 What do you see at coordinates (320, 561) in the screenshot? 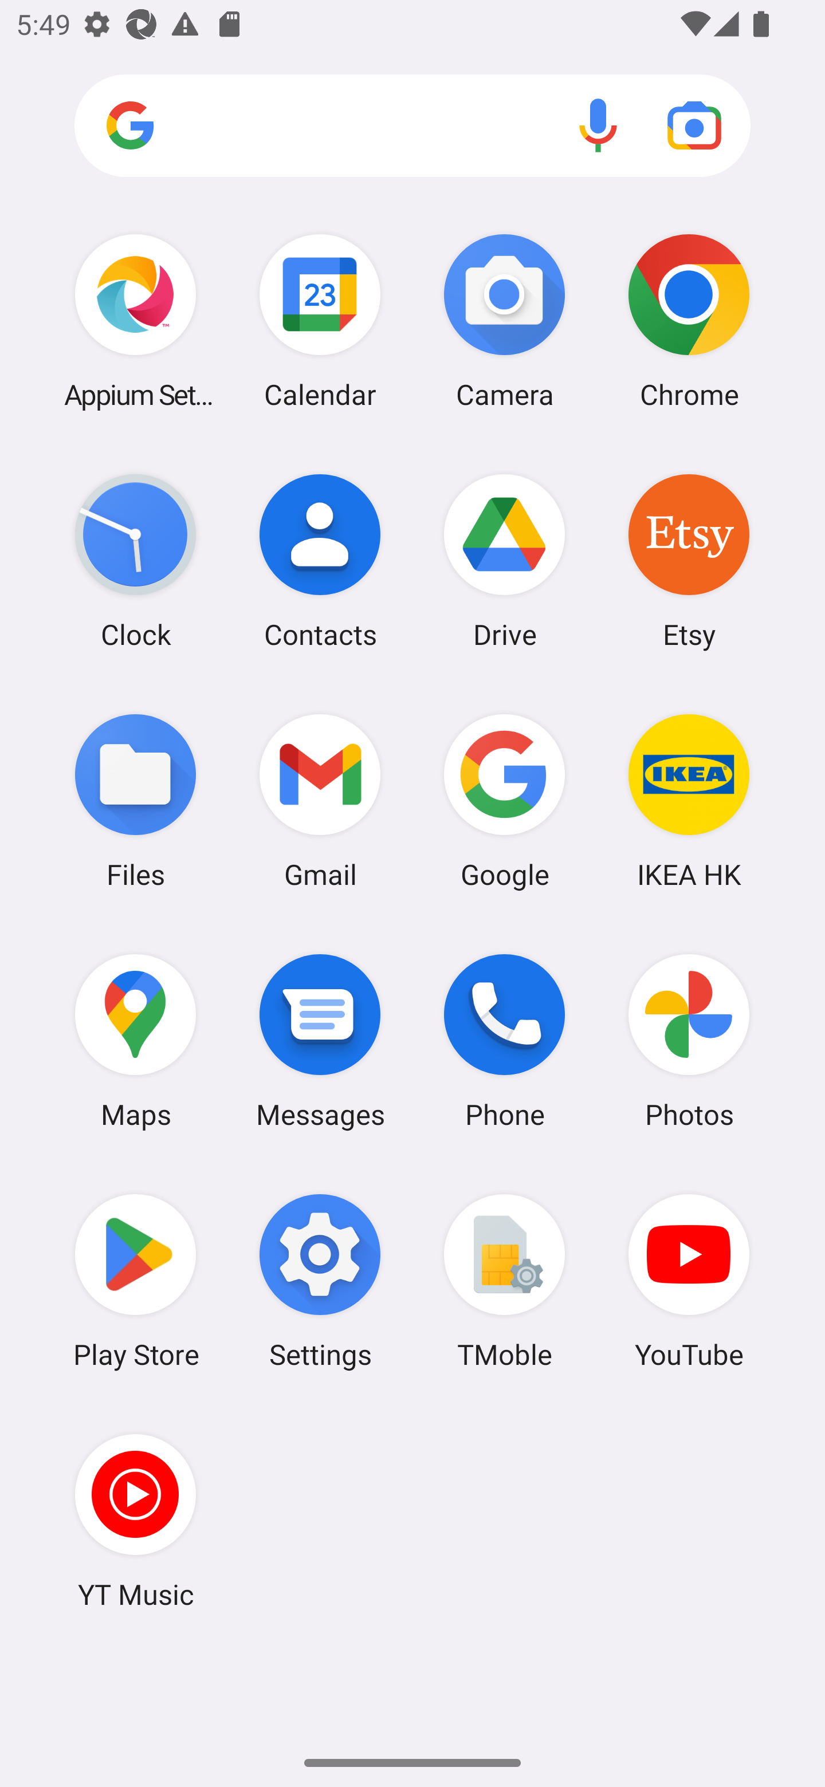
I see `Contacts` at bounding box center [320, 561].